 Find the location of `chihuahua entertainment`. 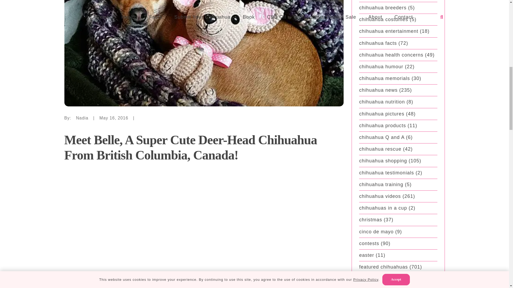

chihuahua entertainment is located at coordinates (388, 31).